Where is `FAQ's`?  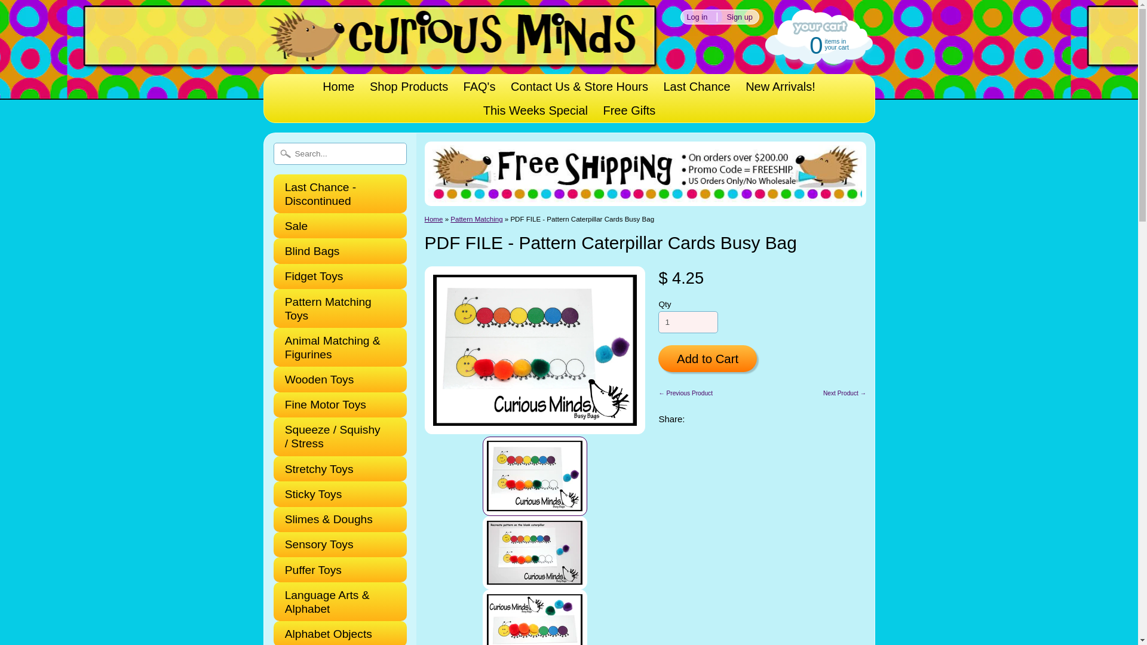 FAQ's is located at coordinates (535, 110).